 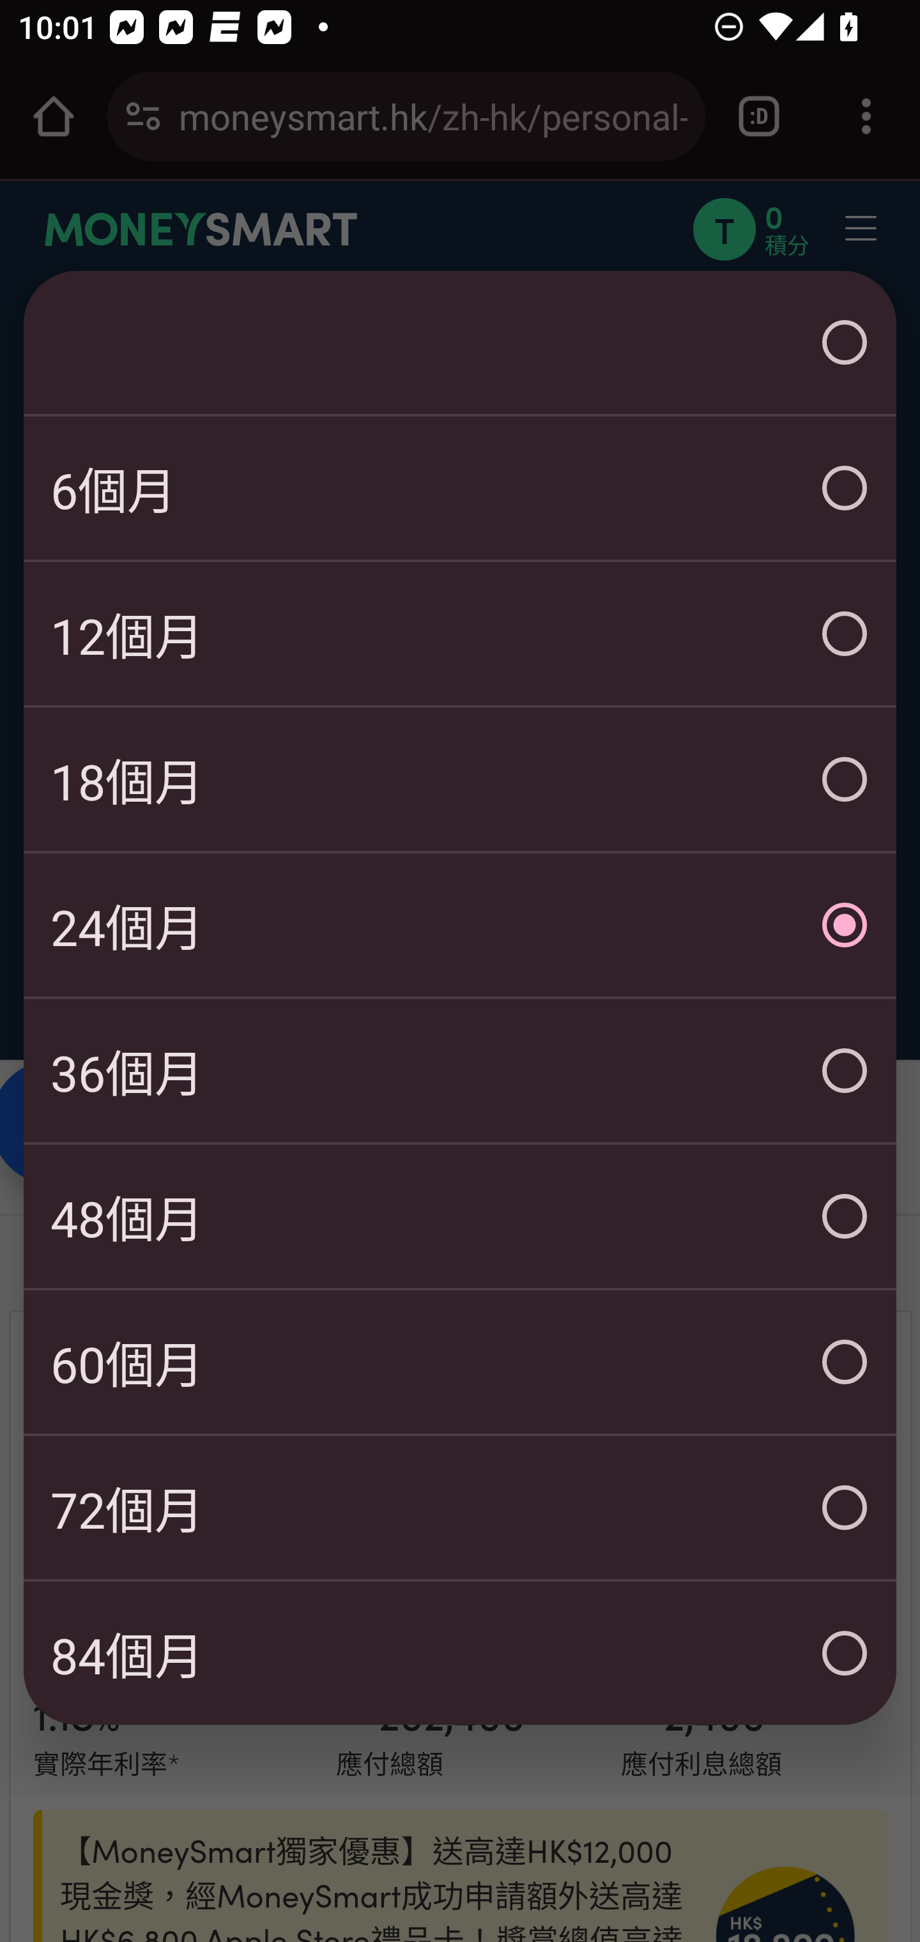 What do you see at coordinates (460, 1215) in the screenshot?
I see `48個月` at bounding box center [460, 1215].